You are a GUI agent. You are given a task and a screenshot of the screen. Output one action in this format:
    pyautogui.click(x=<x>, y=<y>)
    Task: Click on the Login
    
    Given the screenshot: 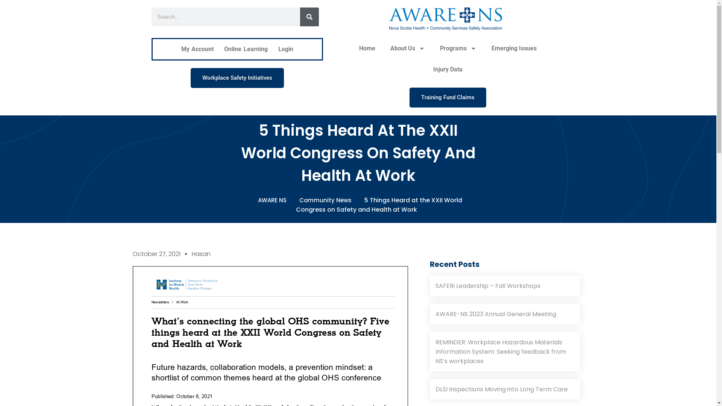 What is the action you would take?
    pyautogui.click(x=286, y=49)
    